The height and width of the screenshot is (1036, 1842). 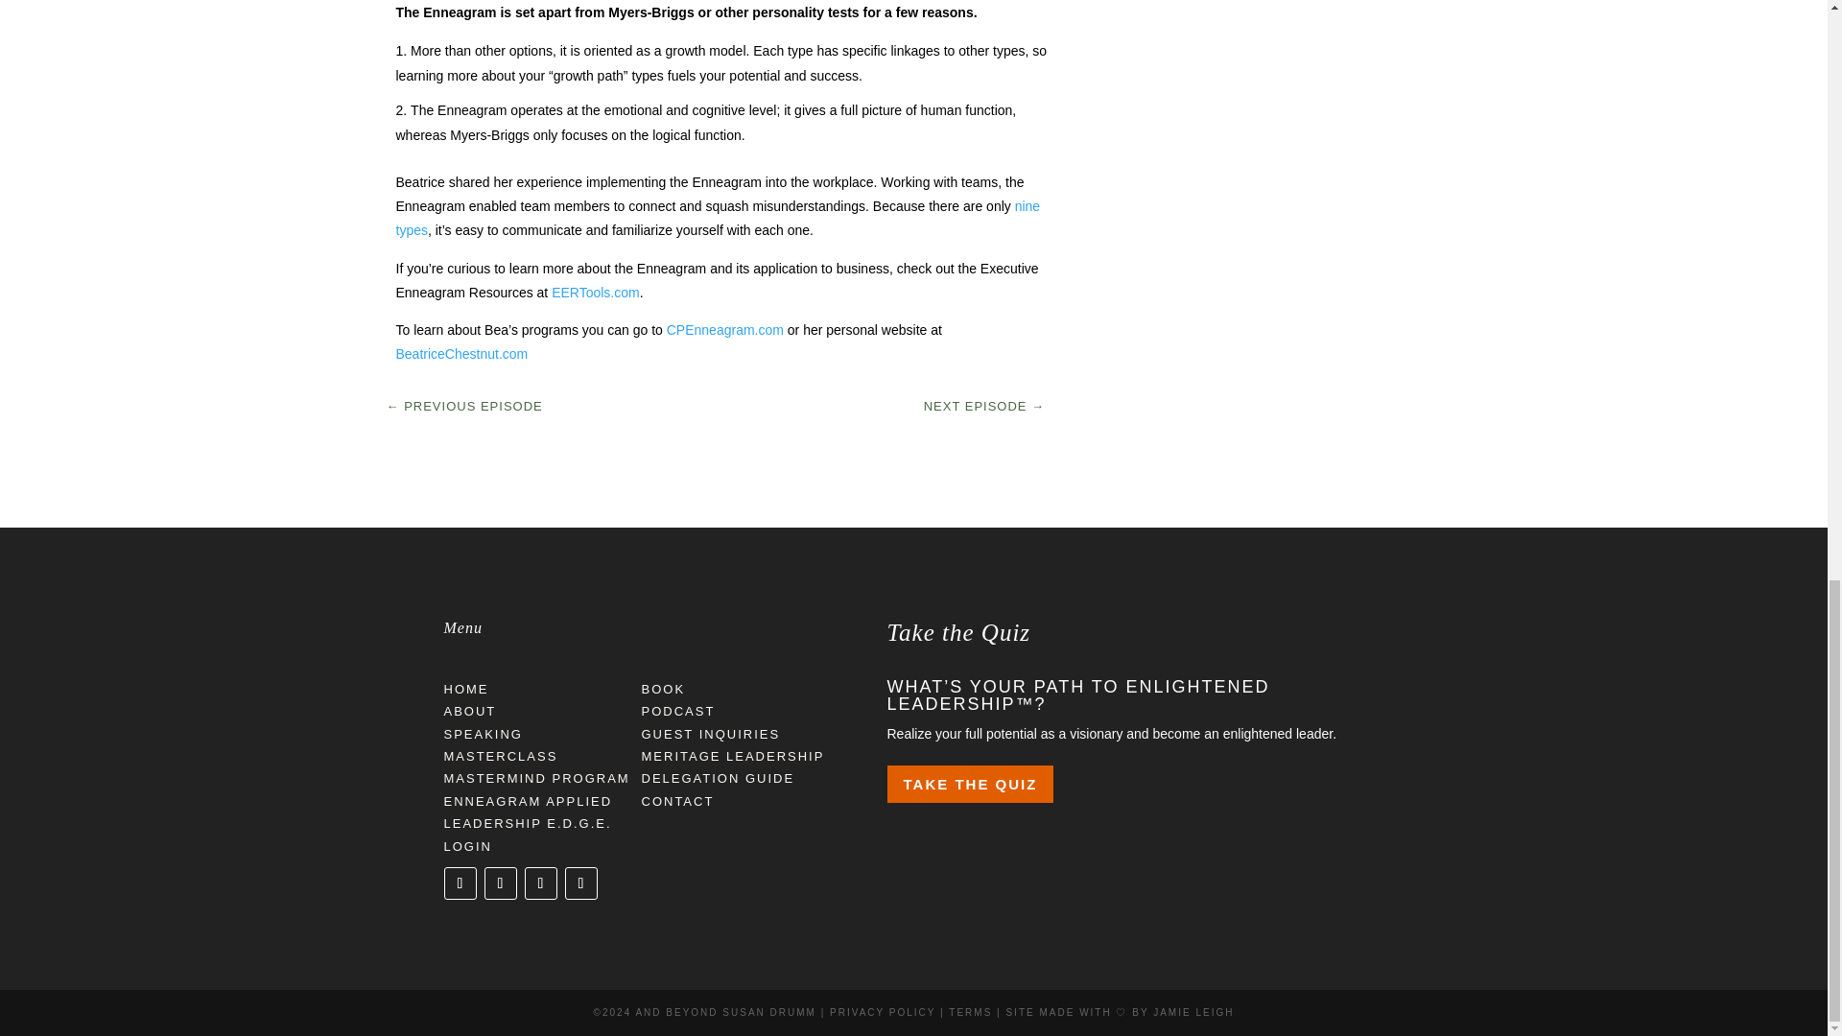 I want to click on Follow on X, so click(x=459, y=883).